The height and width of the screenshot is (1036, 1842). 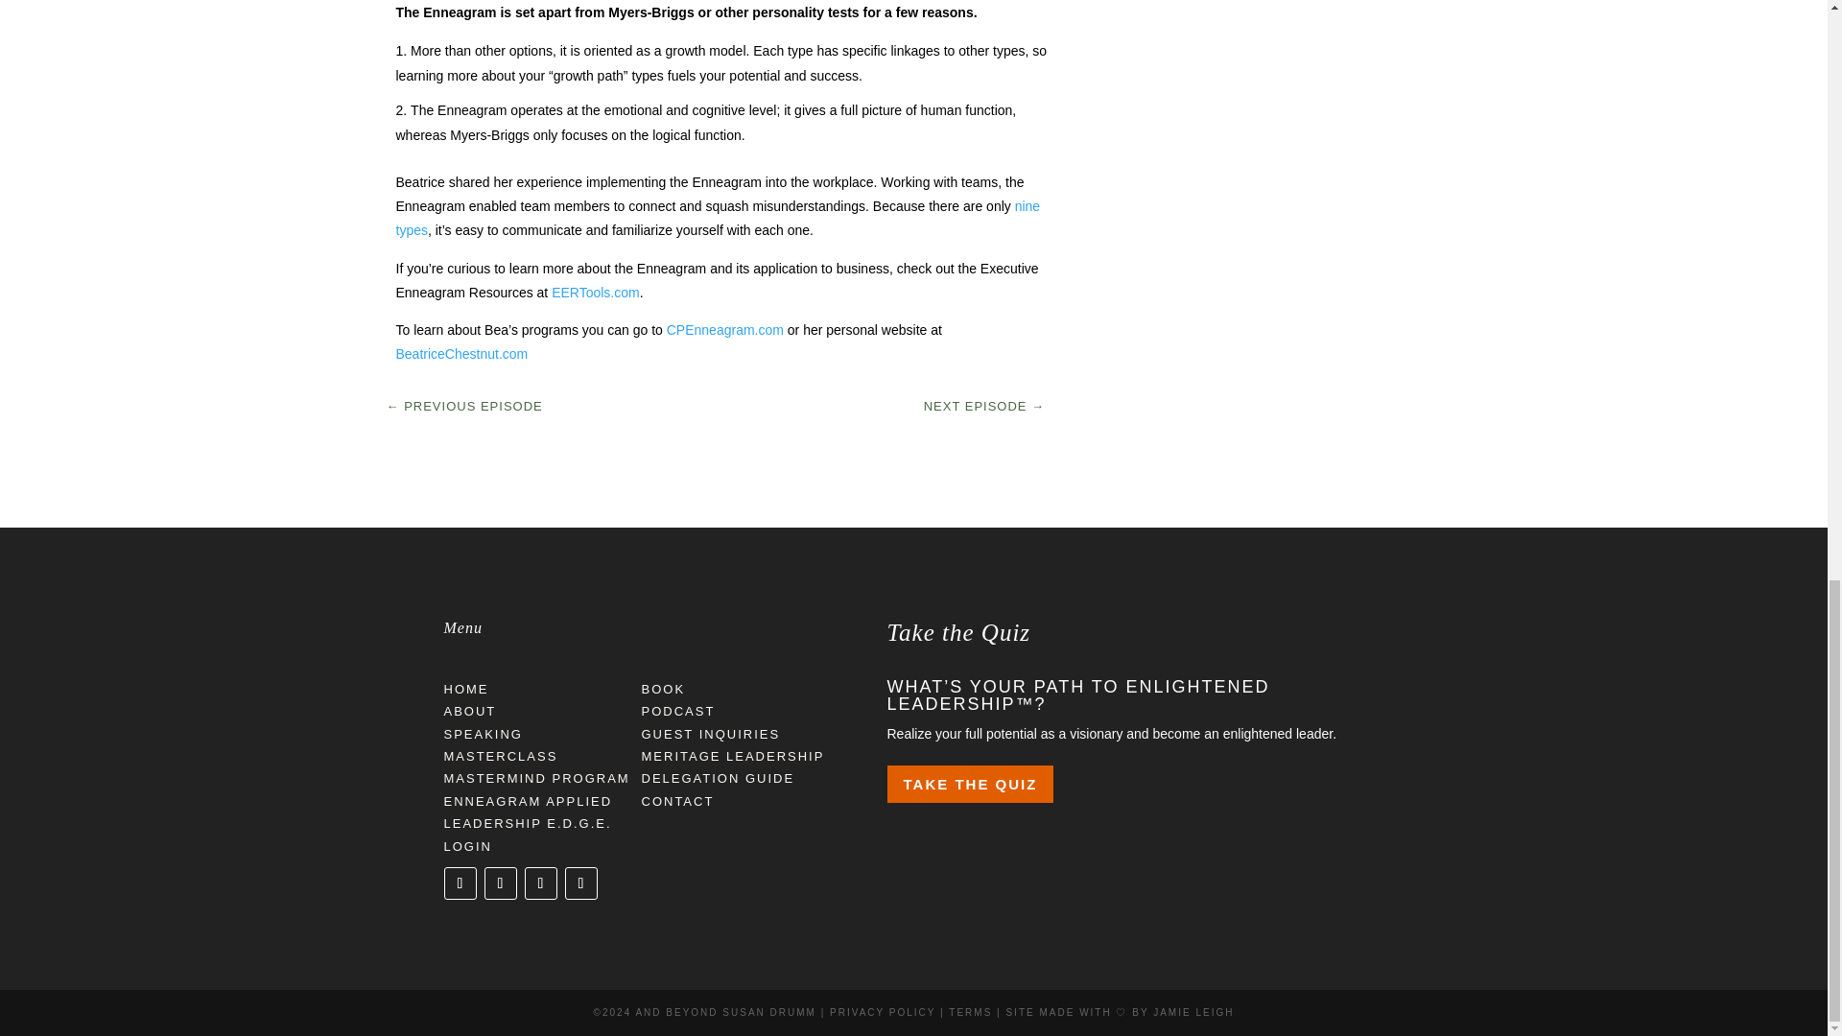 I want to click on Follow on X, so click(x=459, y=883).